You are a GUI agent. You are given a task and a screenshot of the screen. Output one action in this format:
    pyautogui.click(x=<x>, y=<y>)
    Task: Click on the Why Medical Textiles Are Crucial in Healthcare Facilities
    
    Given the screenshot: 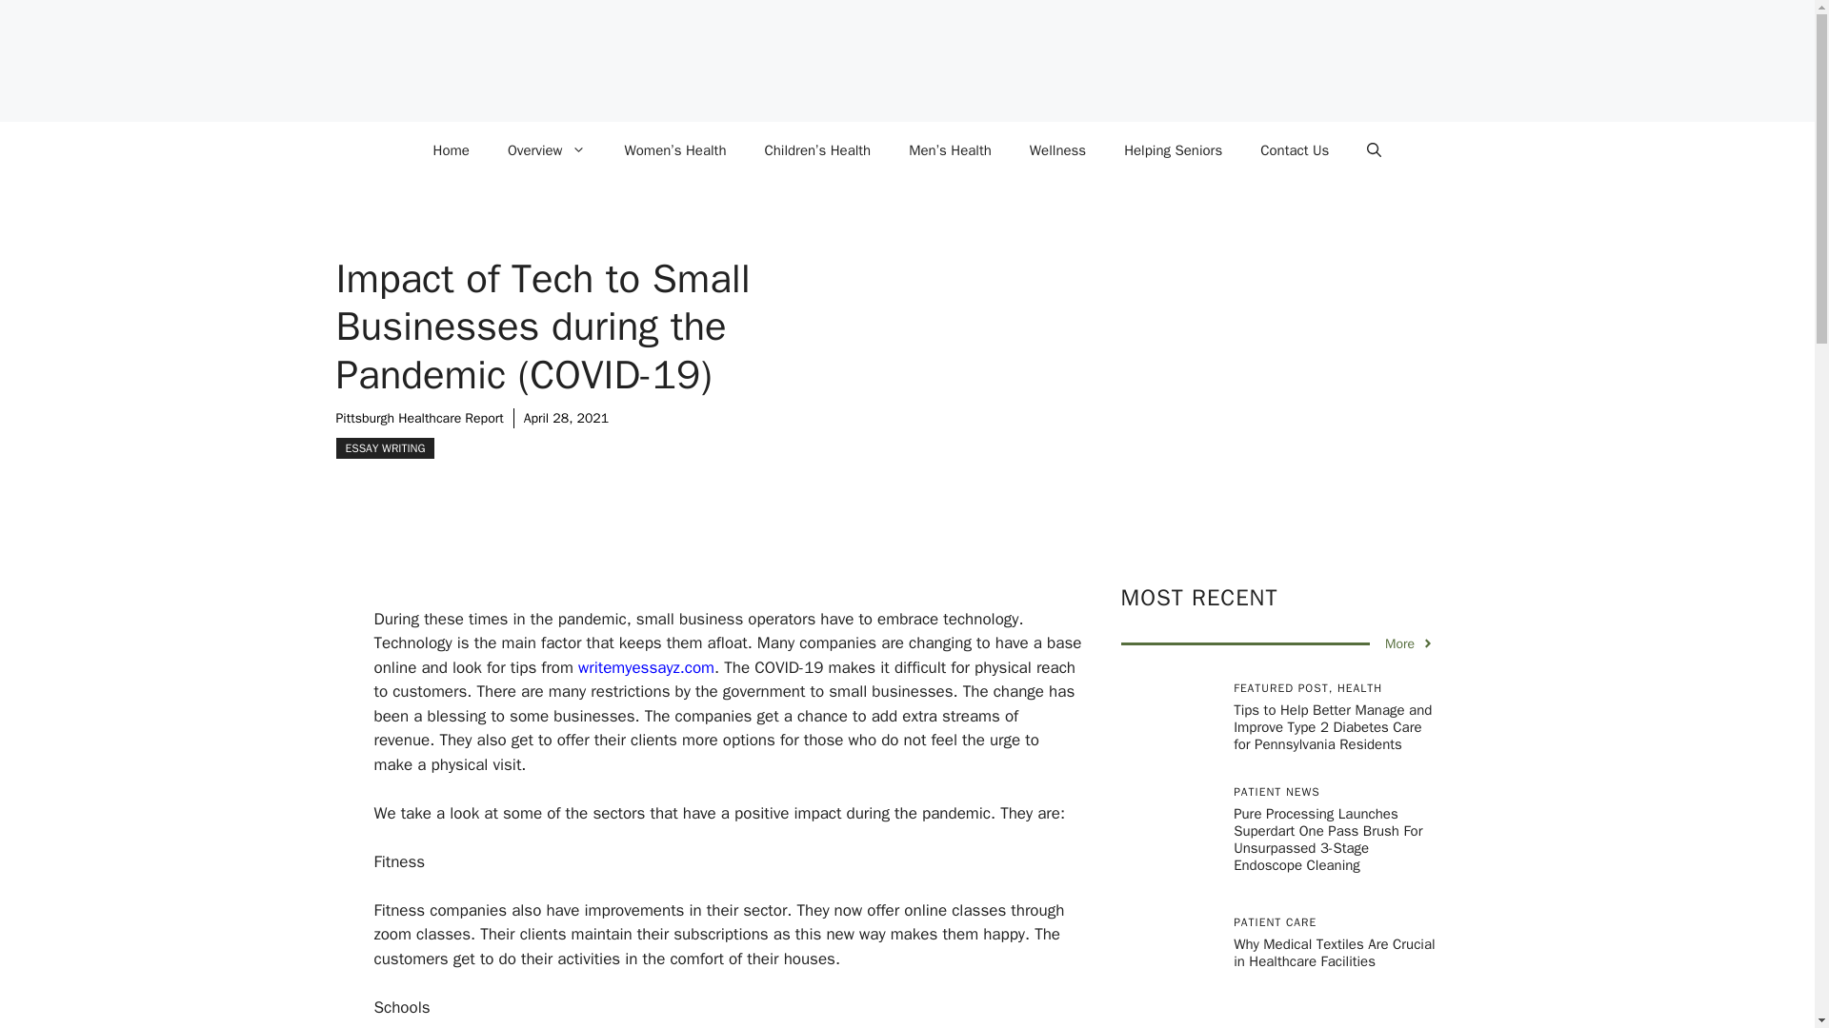 What is the action you would take?
    pyautogui.click(x=1334, y=952)
    